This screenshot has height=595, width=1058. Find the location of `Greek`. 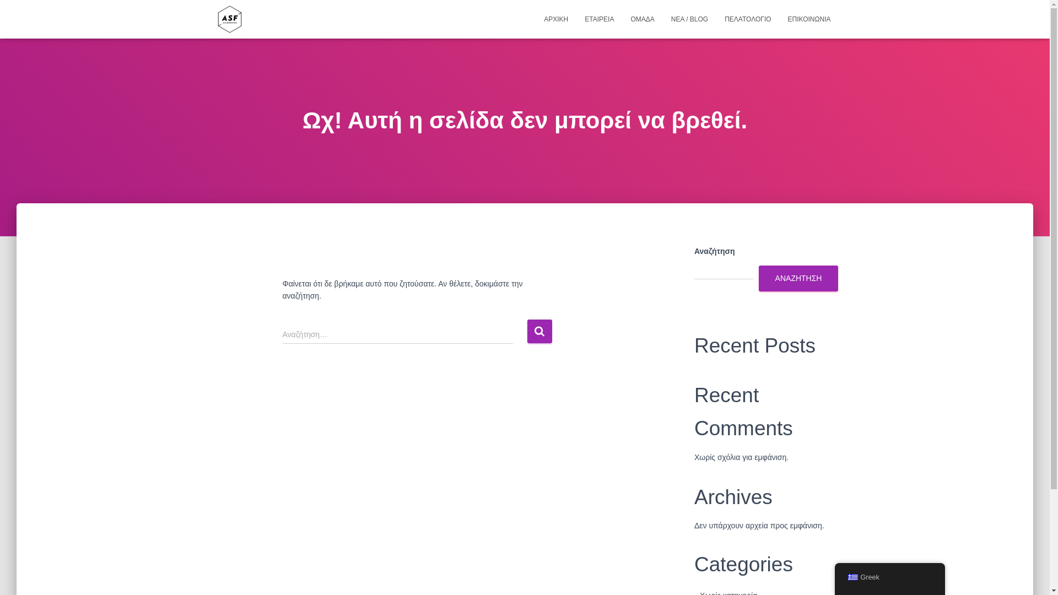

Greek is located at coordinates (852, 577).